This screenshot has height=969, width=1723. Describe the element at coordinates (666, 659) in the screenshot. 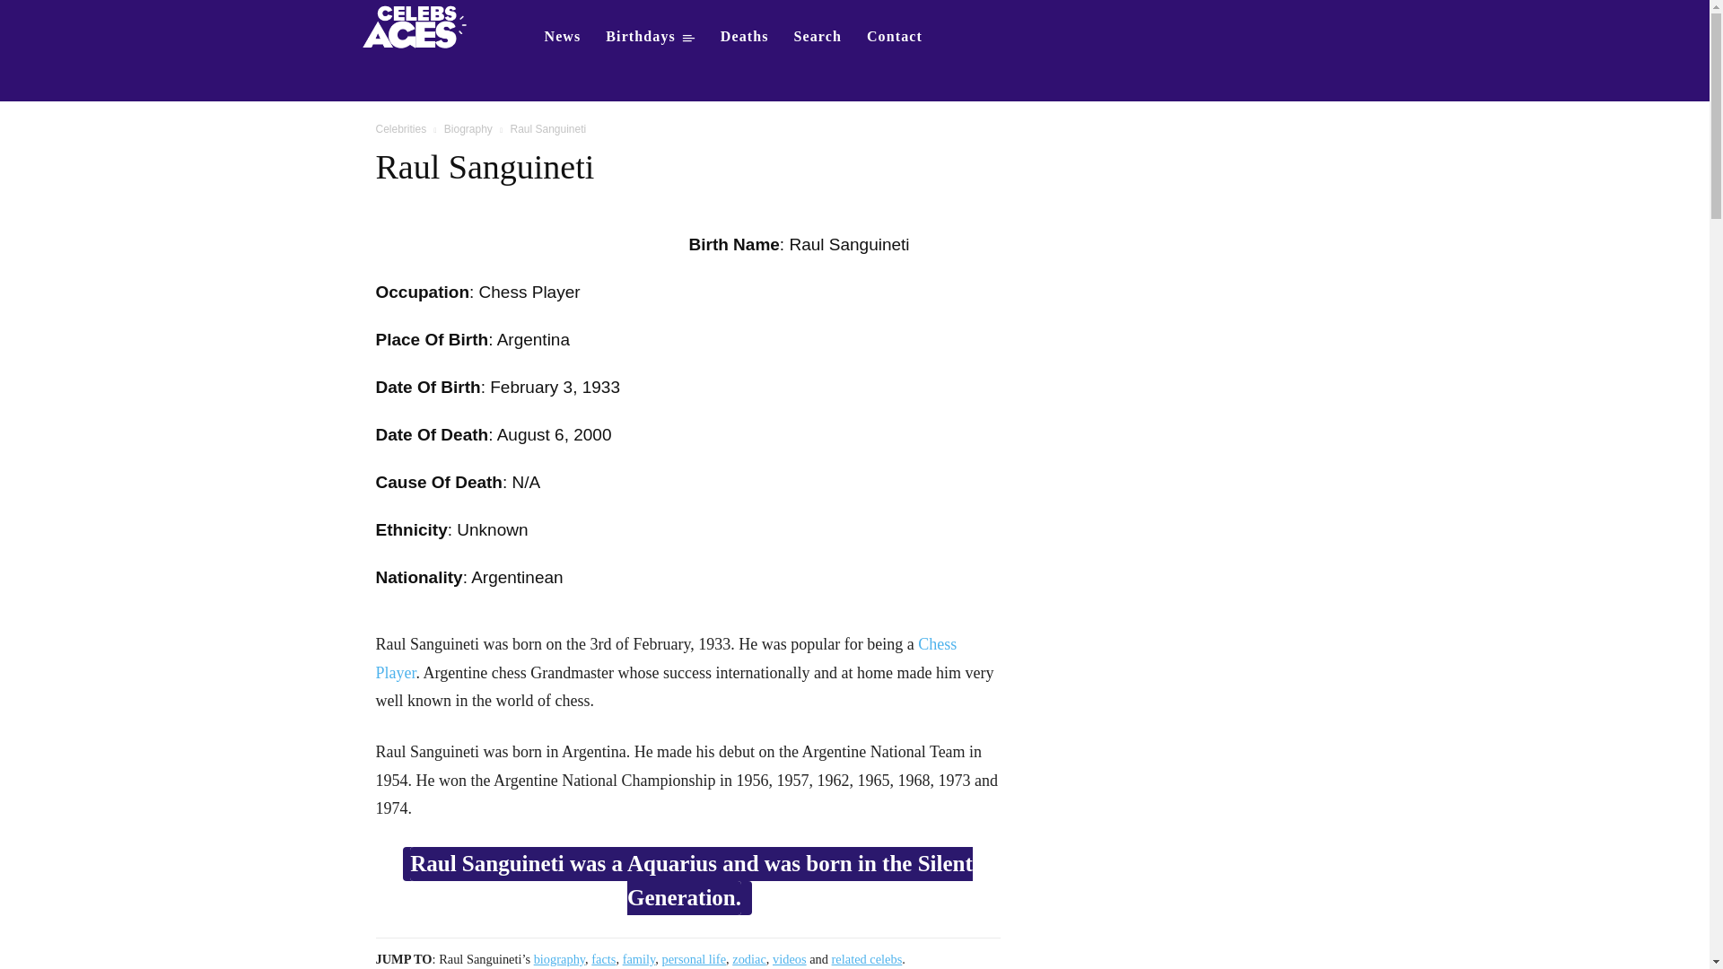

I see `Chess Player` at that location.